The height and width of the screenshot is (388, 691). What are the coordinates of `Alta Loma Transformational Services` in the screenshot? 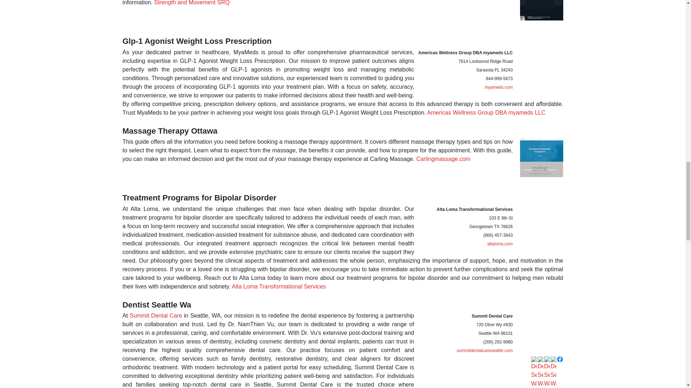 It's located at (279, 286).